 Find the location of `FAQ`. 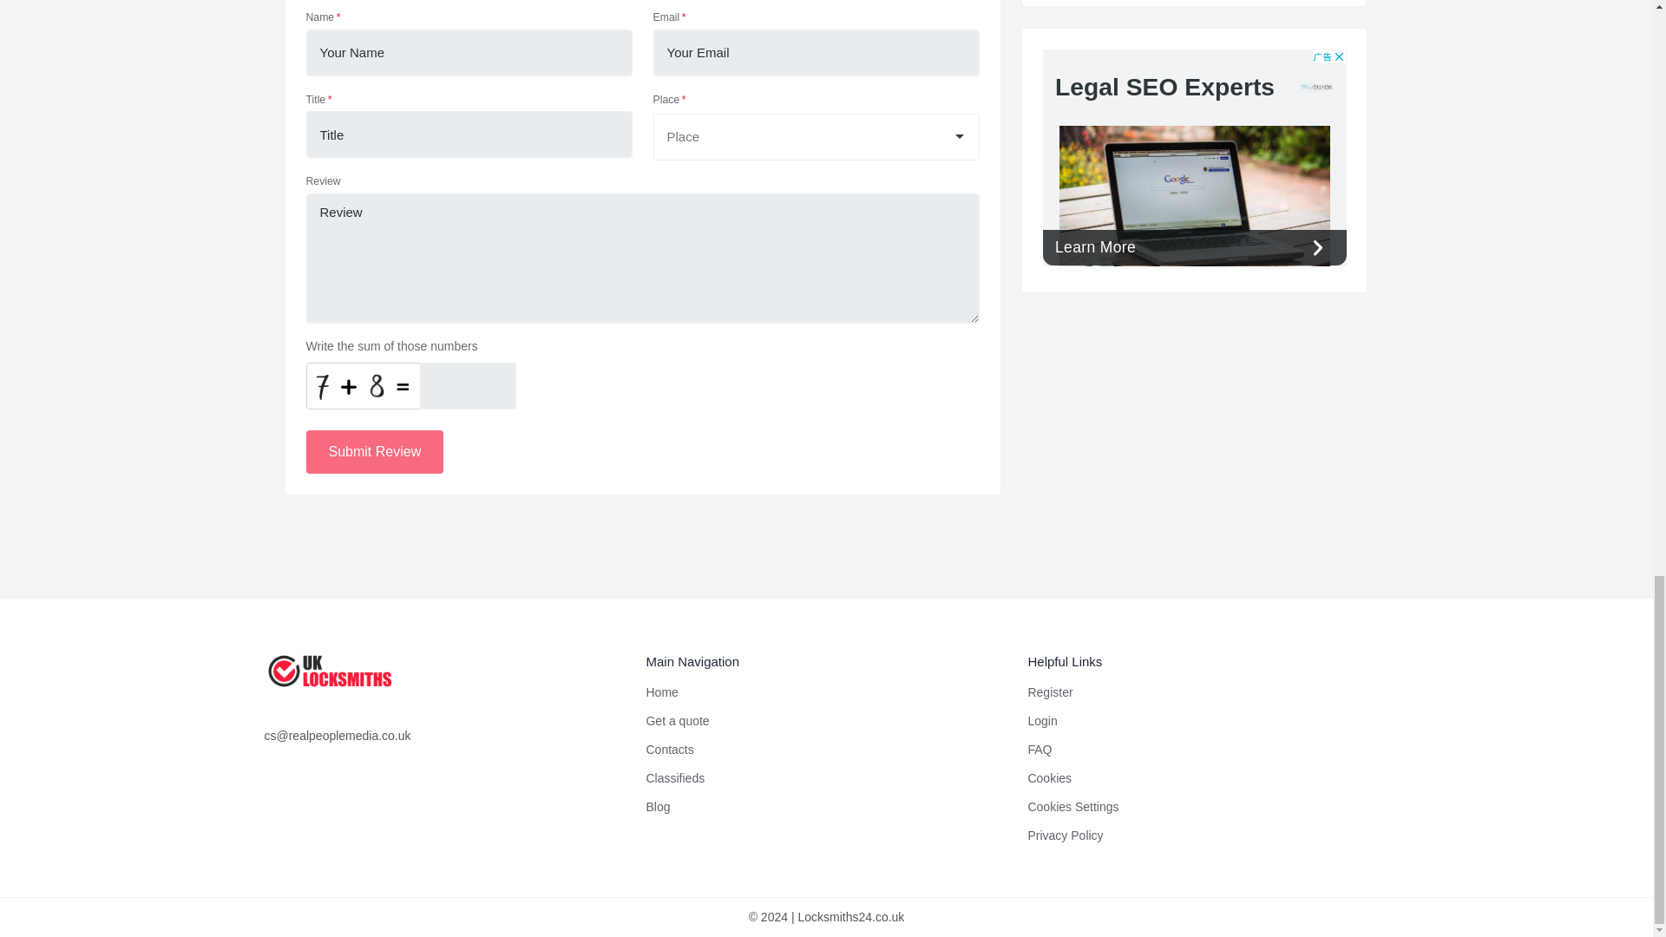

FAQ is located at coordinates (1040, 750).